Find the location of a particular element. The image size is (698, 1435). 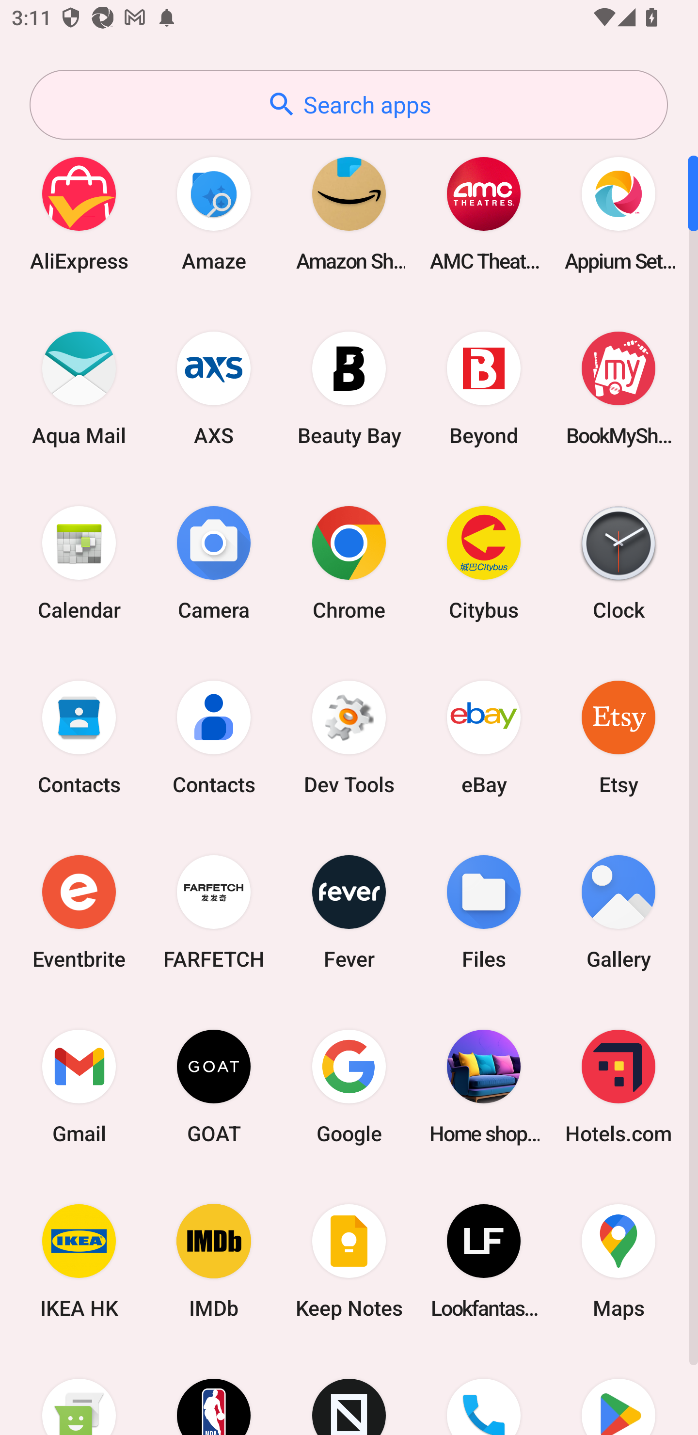

eBay is located at coordinates (484, 737).